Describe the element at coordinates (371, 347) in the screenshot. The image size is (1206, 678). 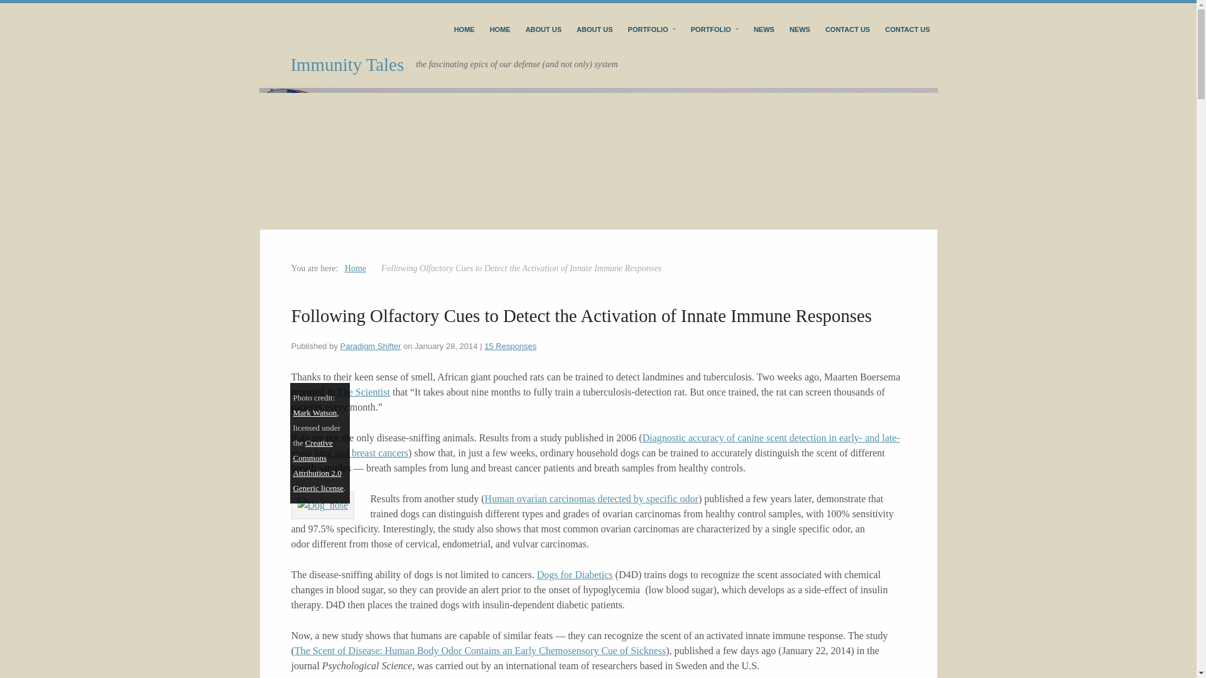
I see `Paradigm Shifter` at that location.